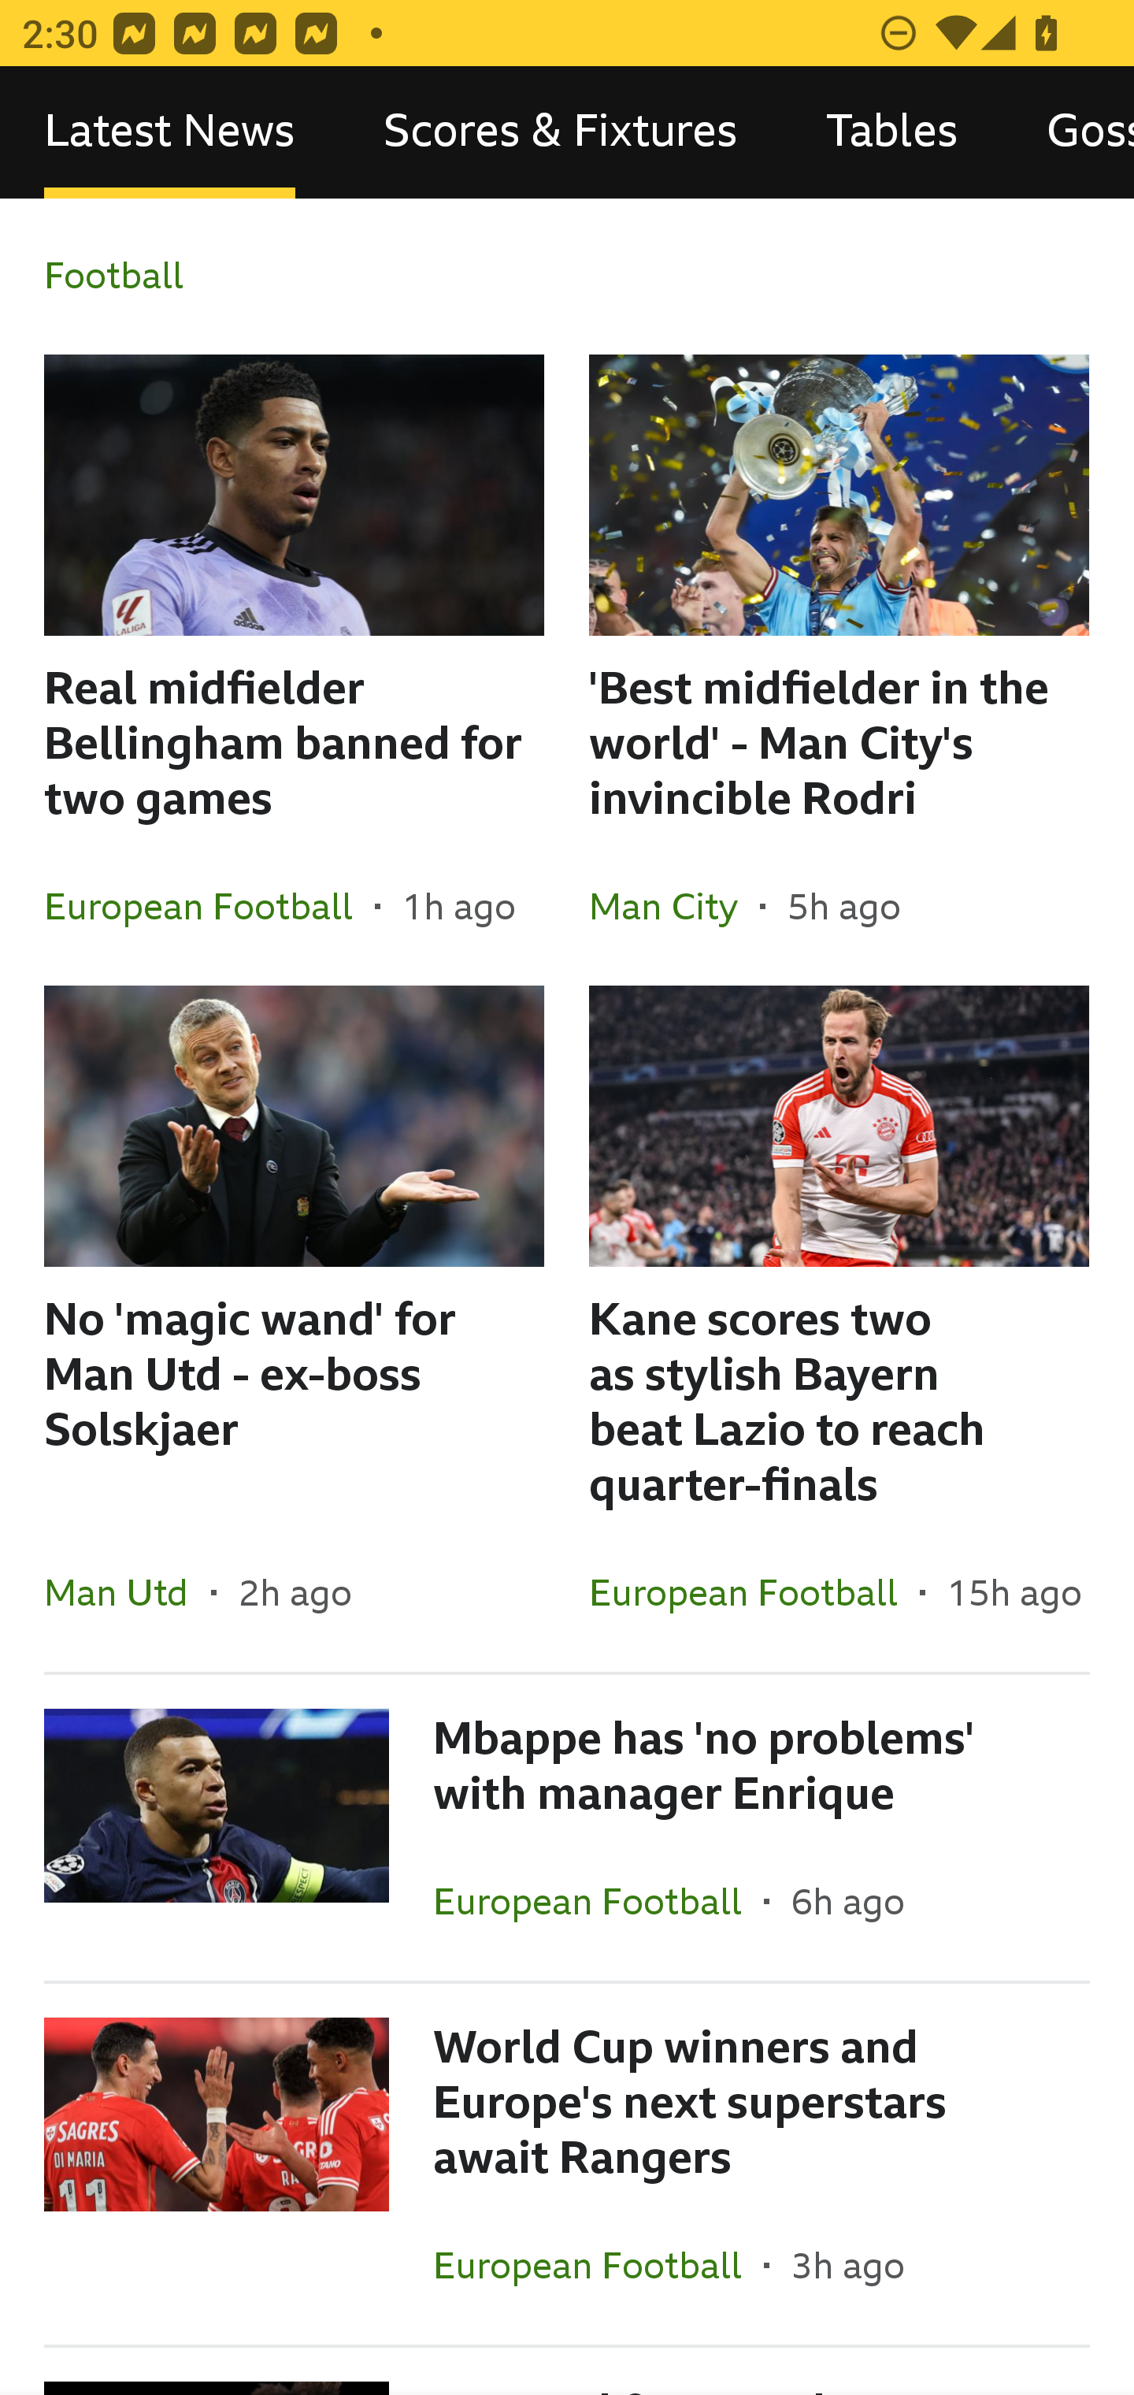 Image resolution: width=1134 pixels, height=2395 pixels. What do you see at coordinates (891, 132) in the screenshot?
I see `Tables` at bounding box center [891, 132].